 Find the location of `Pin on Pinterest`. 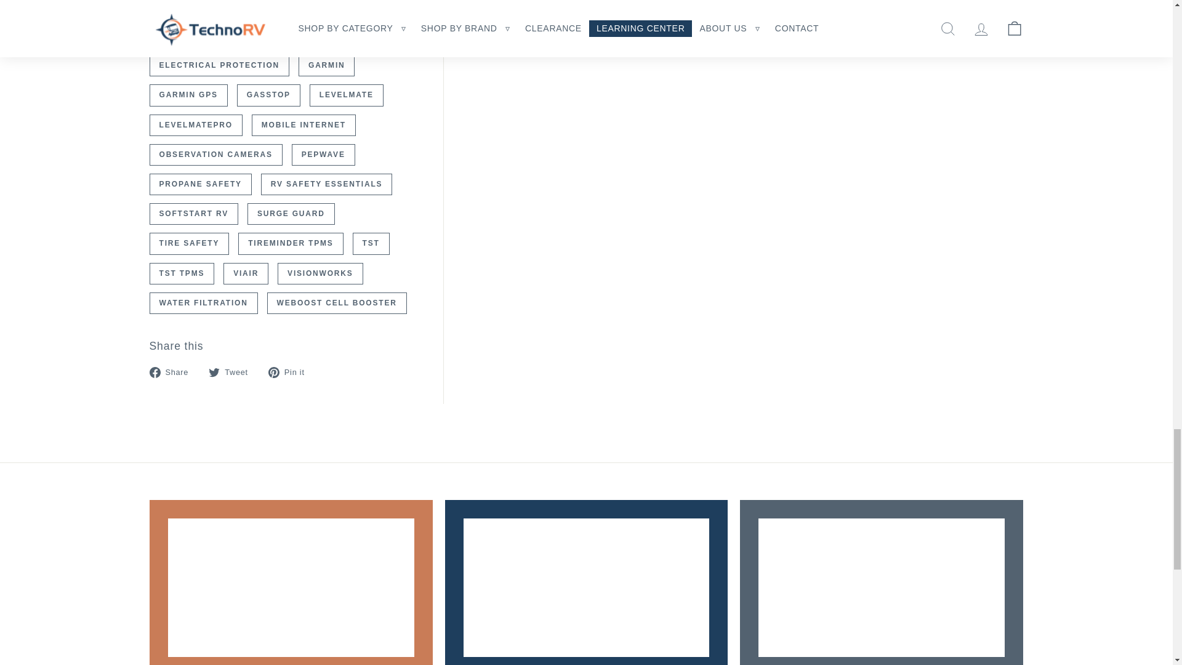

Pin on Pinterest is located at coordinates (291, 371).